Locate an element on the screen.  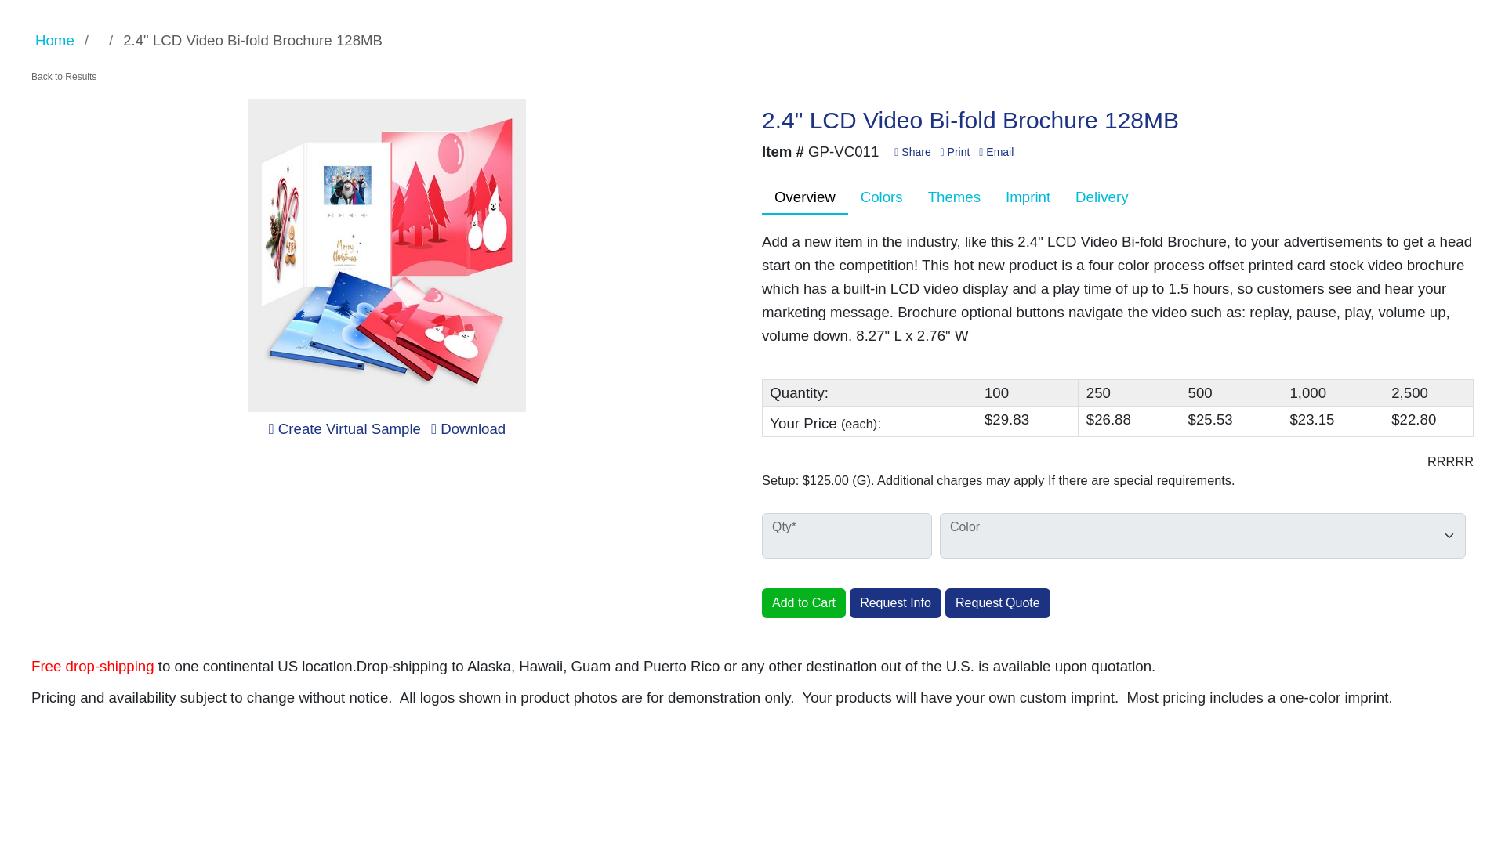
Create Virtual Sample is located at coordinates (345, 428).